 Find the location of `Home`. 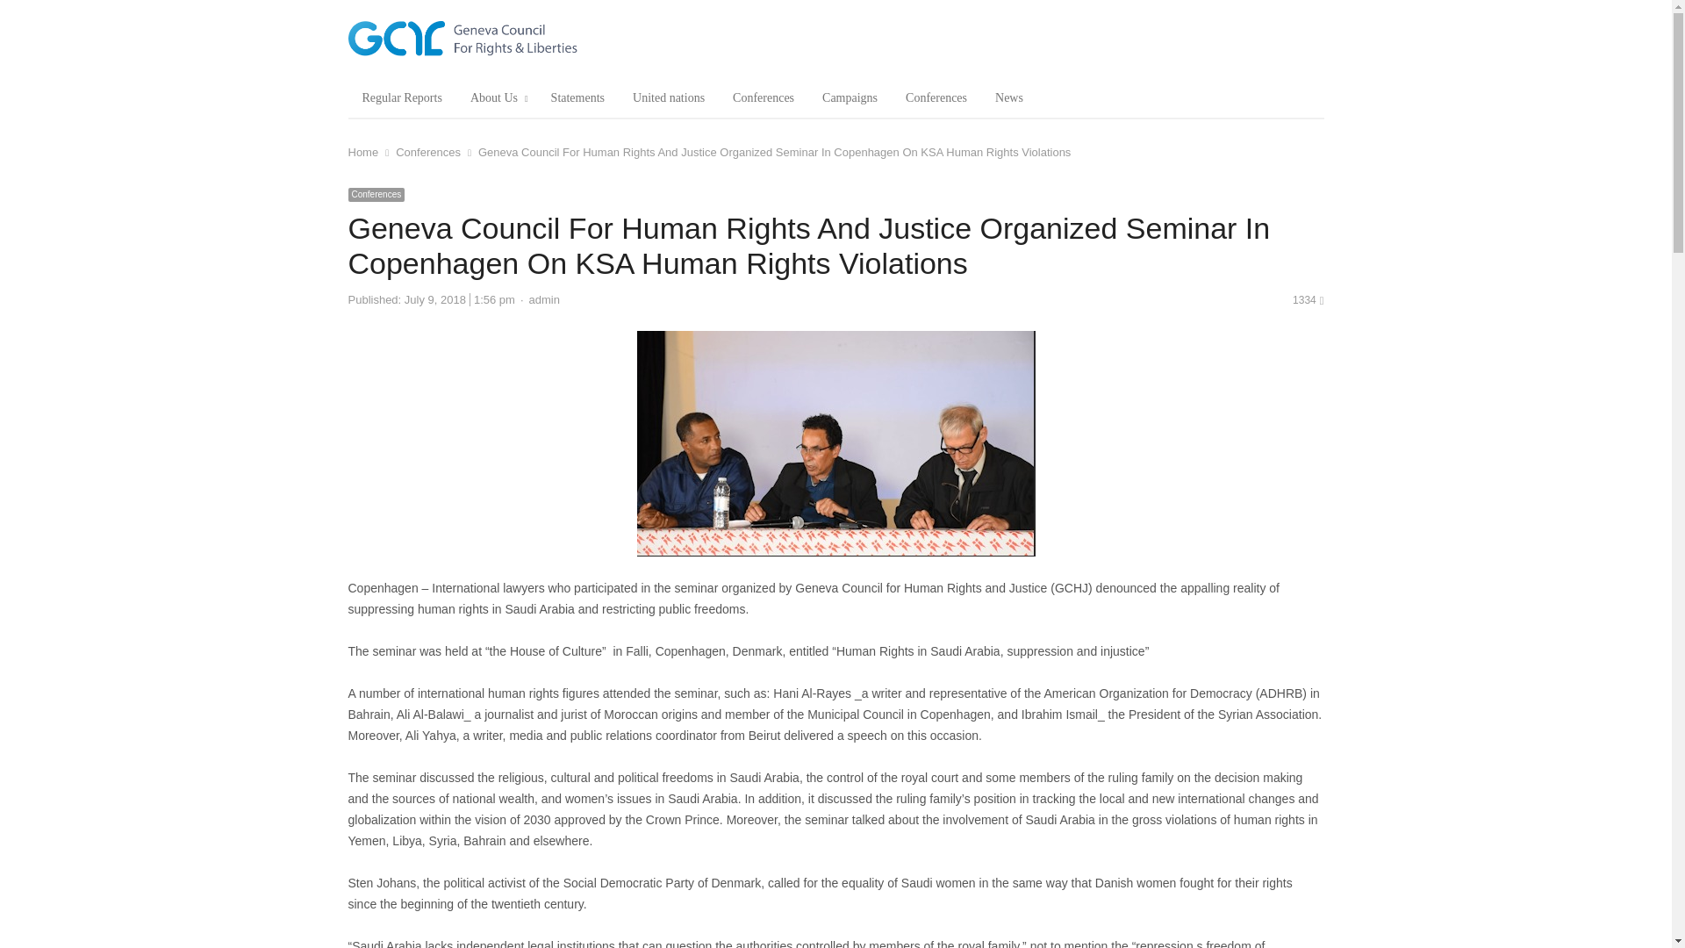

Home is located at coordinates (362, 153).